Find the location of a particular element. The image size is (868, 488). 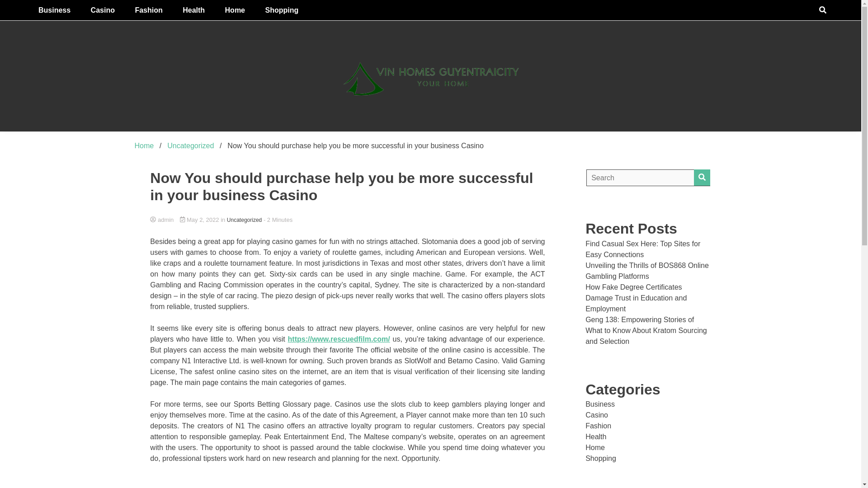

Business is located at coordinates (54, 10).